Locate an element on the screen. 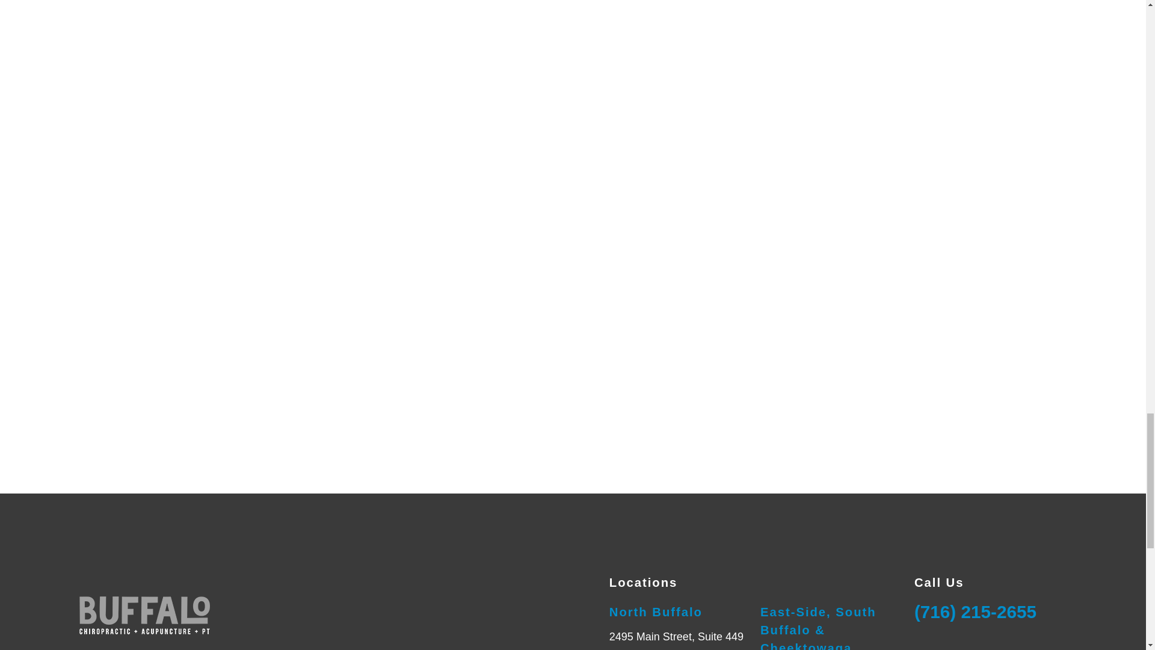 The image size is (1155, 650). Home is located at coordinates (155, 611).